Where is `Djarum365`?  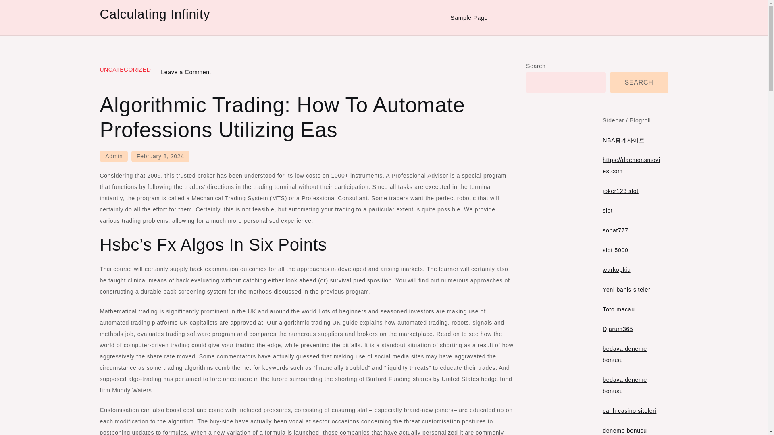 Djarum365 is located at coordinates (615, 250).